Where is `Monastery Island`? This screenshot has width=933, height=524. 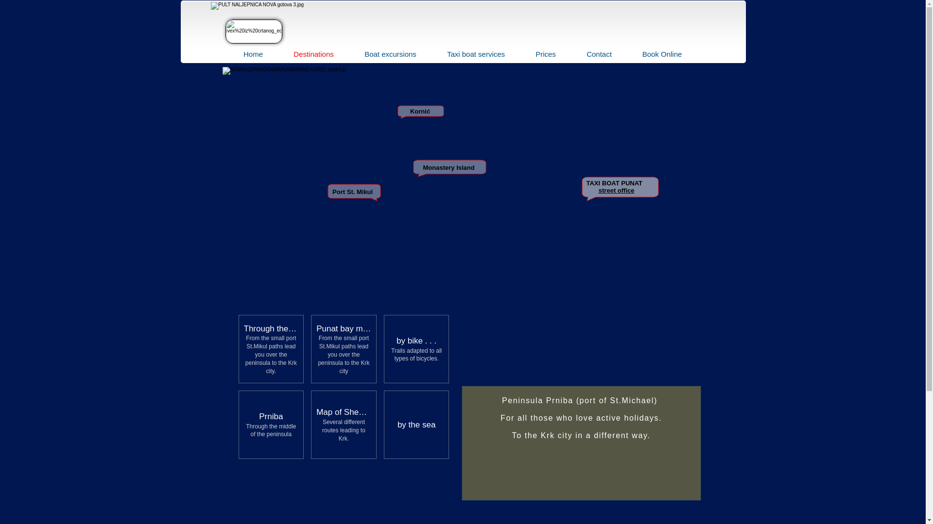 Monastery Island is located at coordinates (448, 168).